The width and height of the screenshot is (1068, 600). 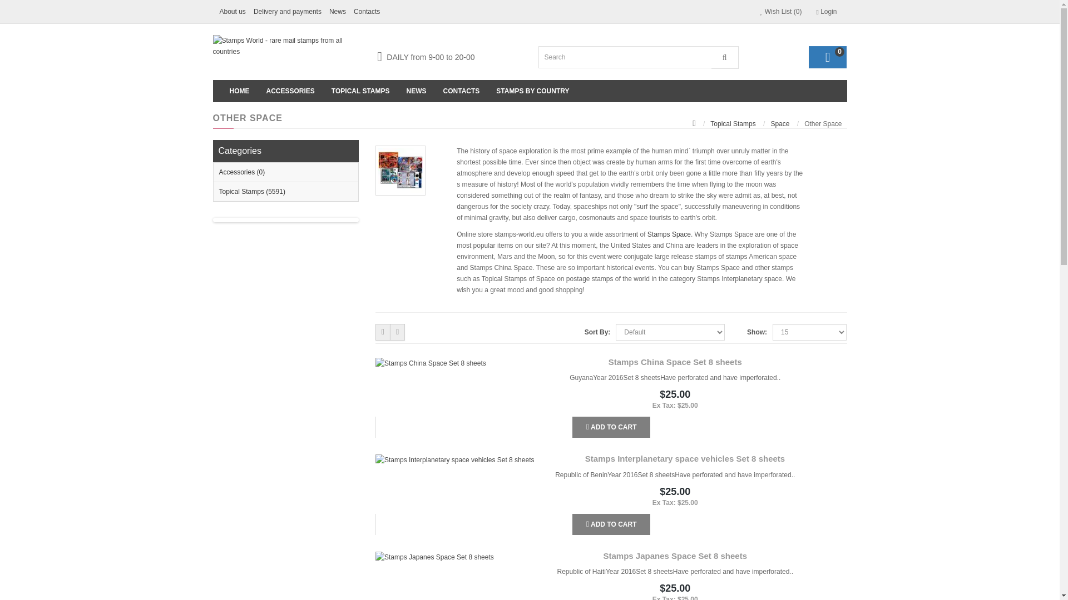 What do you see at coordinates (233, 11) in the screenshot?
I see `About us` at bounding box center [233, 11].